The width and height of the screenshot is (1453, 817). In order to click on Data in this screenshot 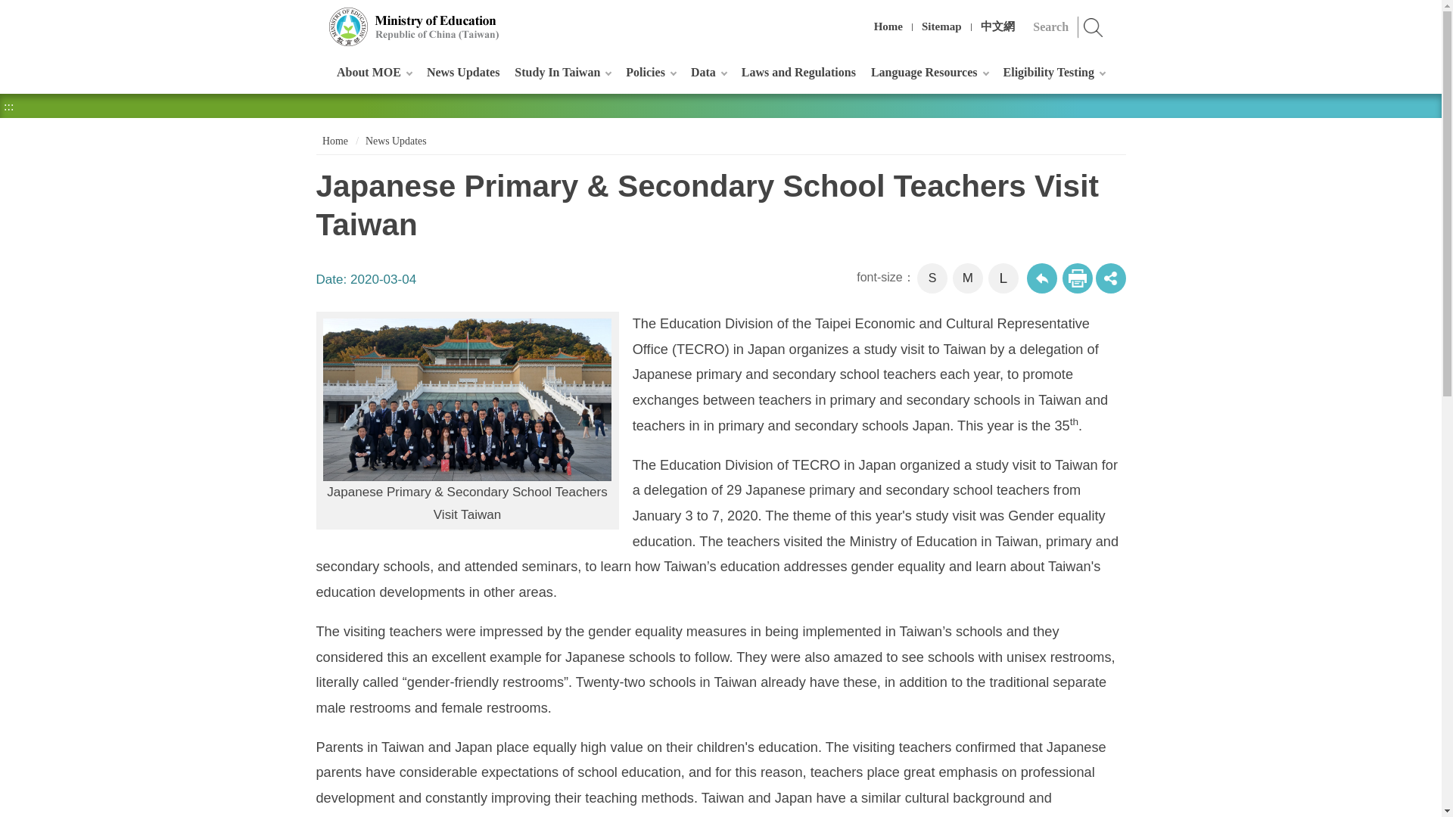, I will do `click(708, 72)`.